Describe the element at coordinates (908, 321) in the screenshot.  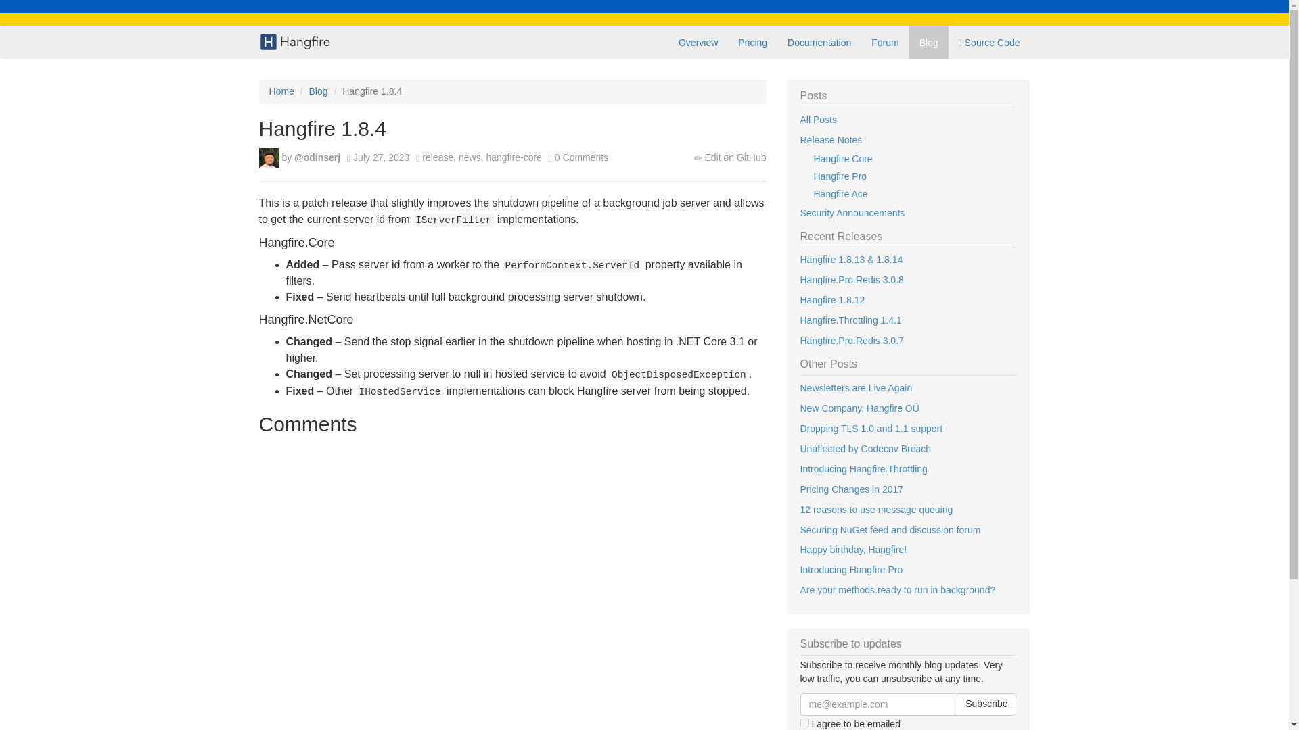
I see `Hangfire.Throttling 1.4.1` at that location.